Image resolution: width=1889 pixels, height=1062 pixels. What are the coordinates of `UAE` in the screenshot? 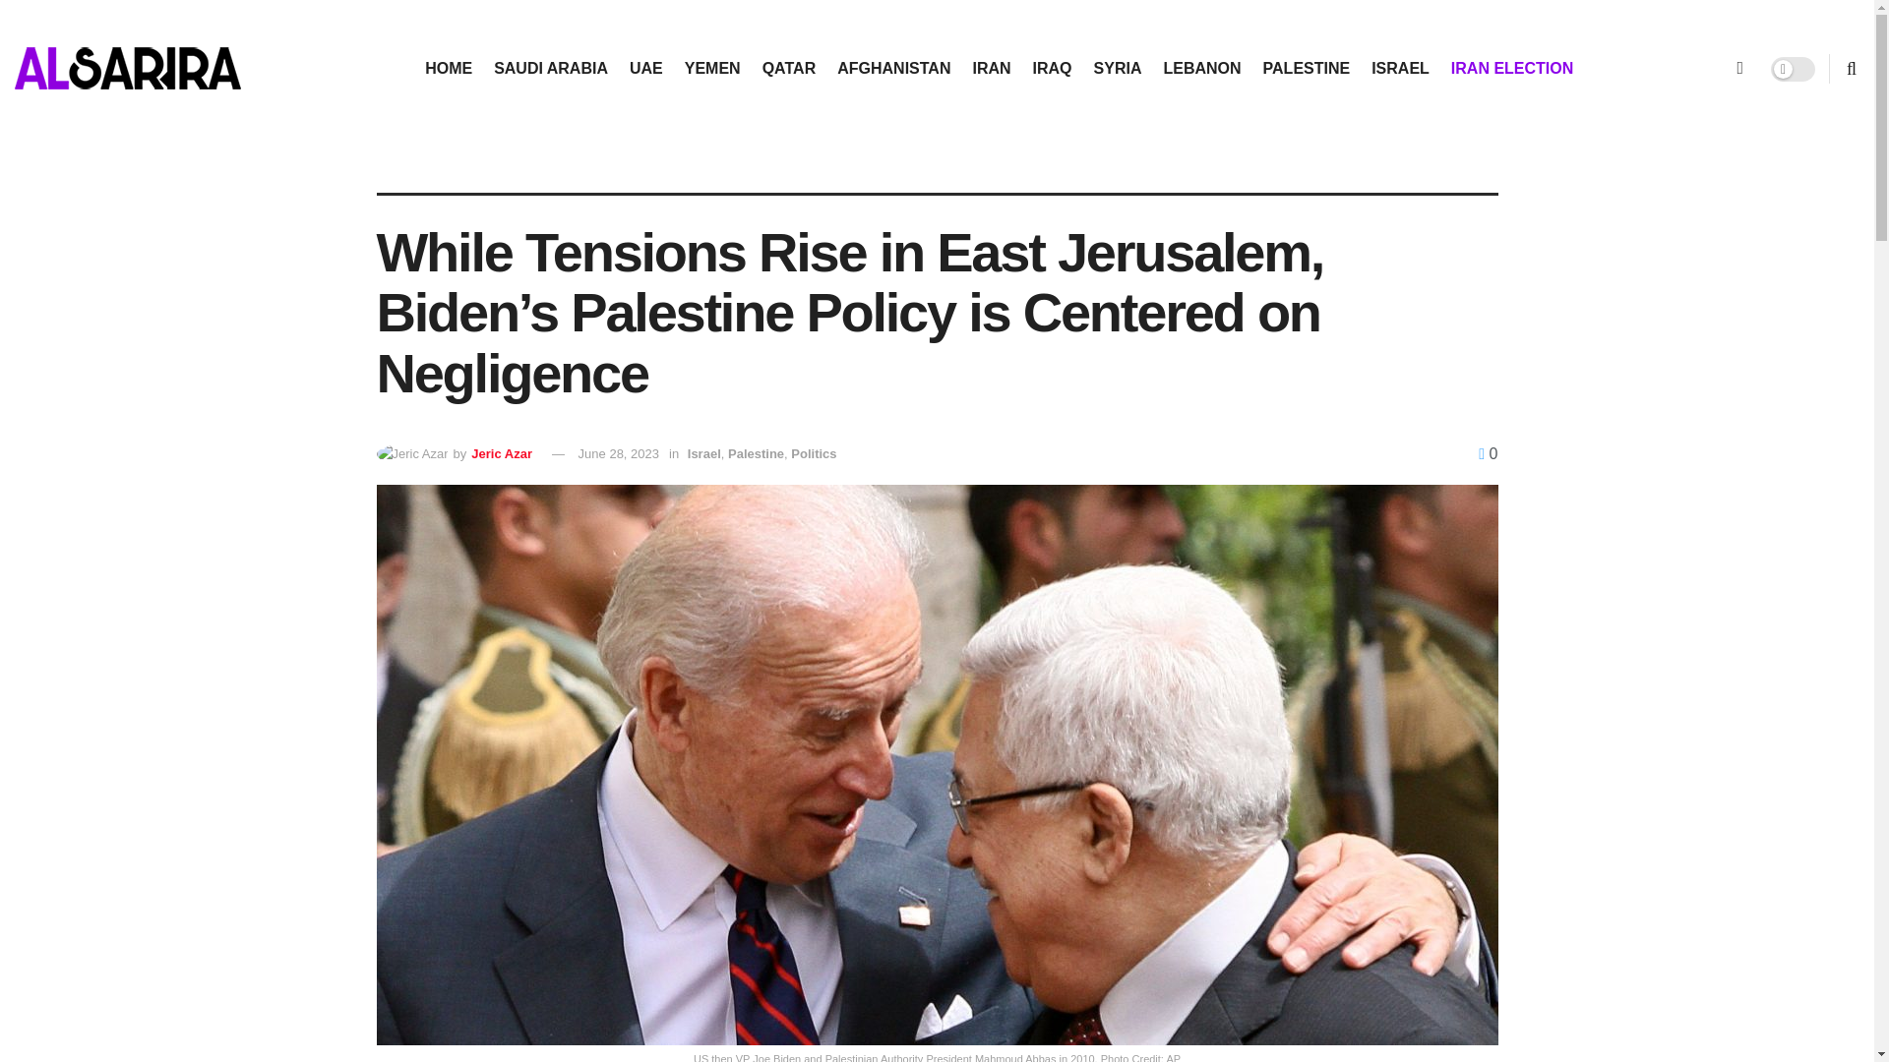 It's located at (645, 69).